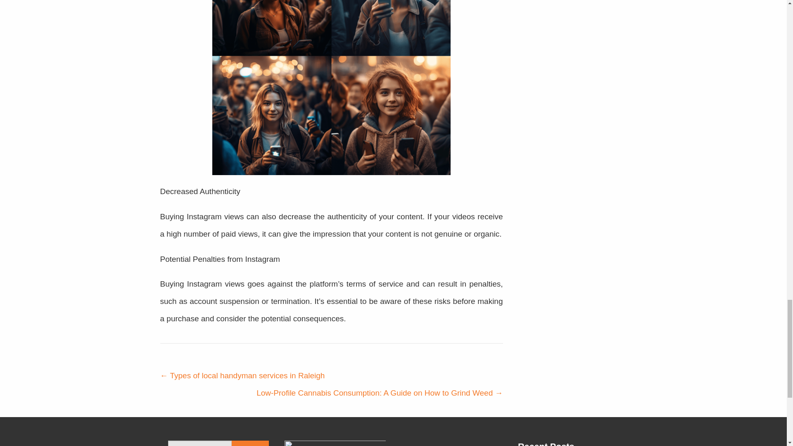  I want to click on Types of local handyman services in Raleigh, so click(242, 375).